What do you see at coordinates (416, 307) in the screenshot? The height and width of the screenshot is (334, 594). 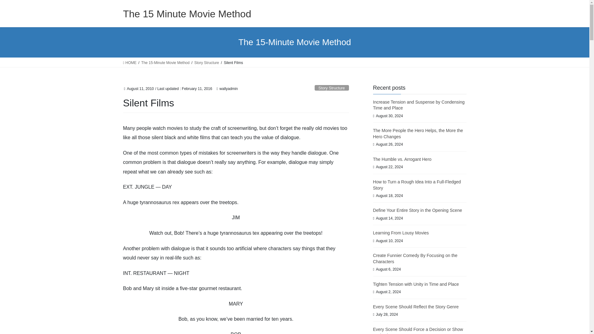 I see `Every Scene Should Reflect the Story Genre` at bounding box center [416, 307].